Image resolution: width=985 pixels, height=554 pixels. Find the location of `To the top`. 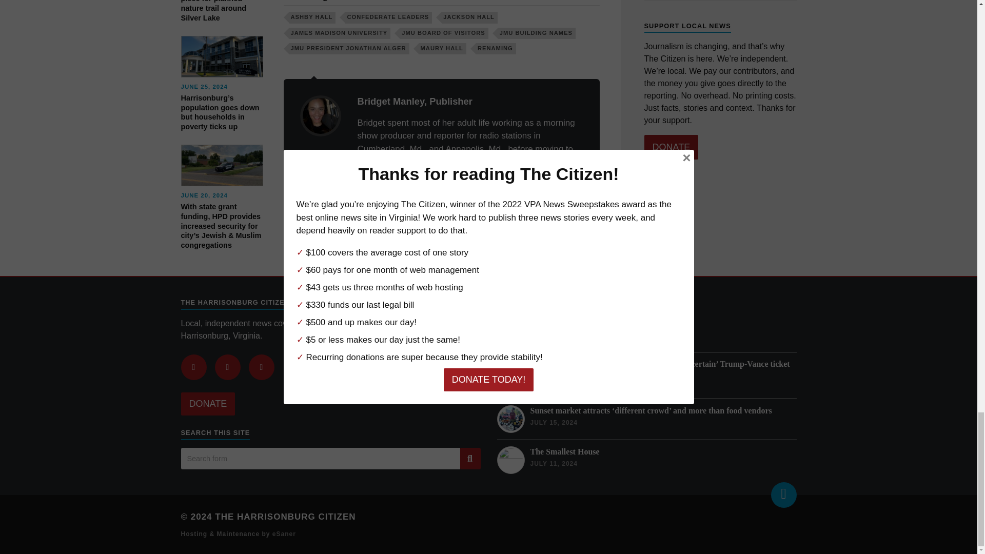

To the top is located at coordinates (783, 494).